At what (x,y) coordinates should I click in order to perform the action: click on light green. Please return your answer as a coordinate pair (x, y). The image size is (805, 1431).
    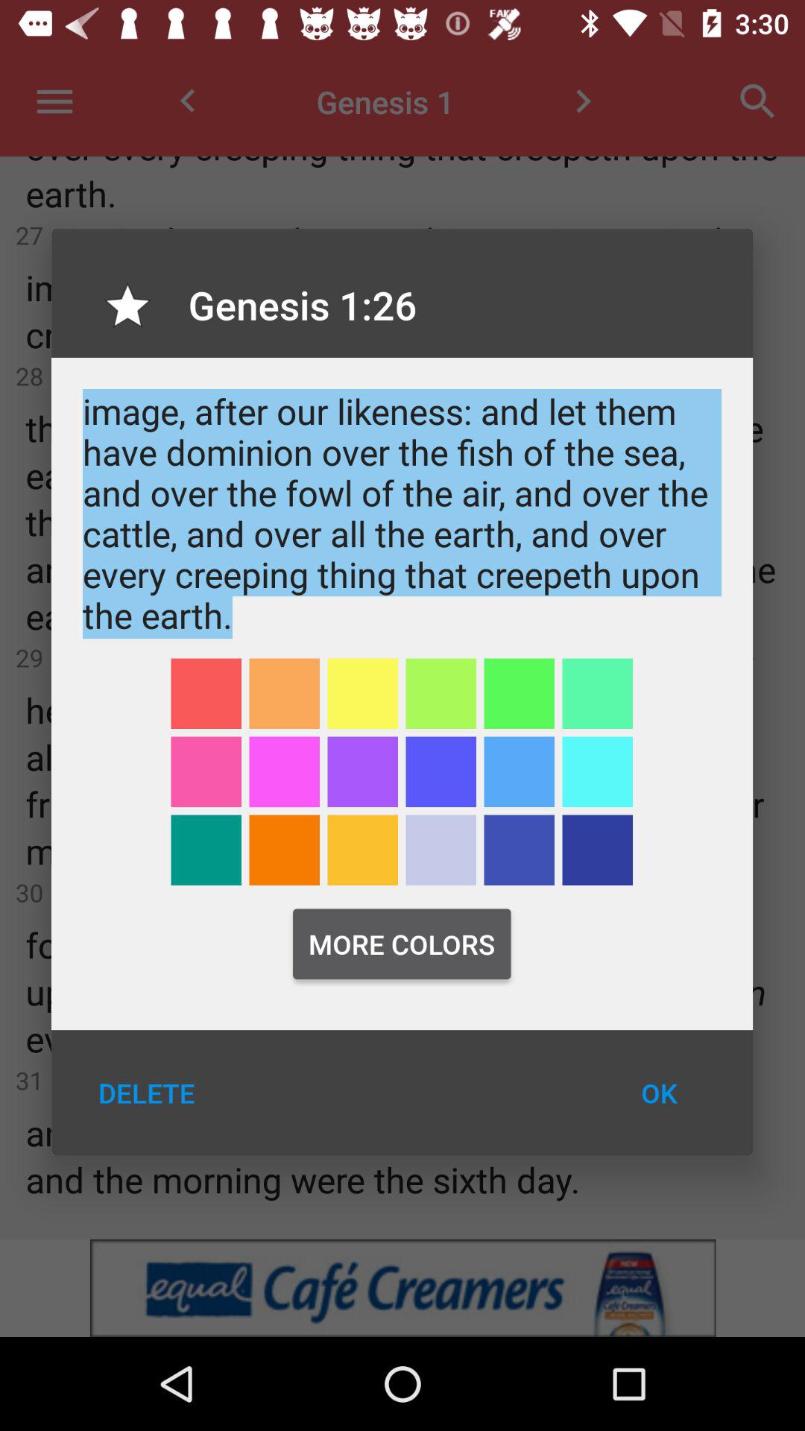
    Looking at the image, I should click on (441, 693).